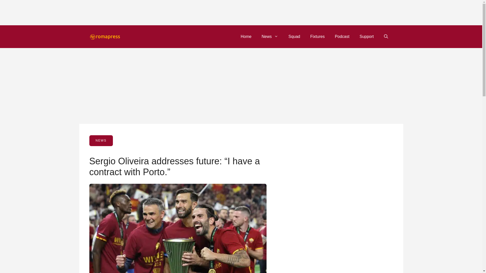 Image resolution: width=486 pixels, height=273 pixels. Describe the element at coordinates (317, 36) in the screenshot. I see `Fixtures` at that location.